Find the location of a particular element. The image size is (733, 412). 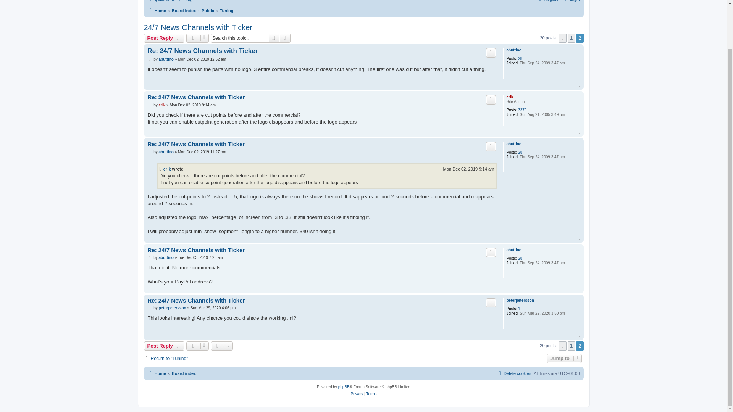

Reply with quote is located at coordinates (491, 100).